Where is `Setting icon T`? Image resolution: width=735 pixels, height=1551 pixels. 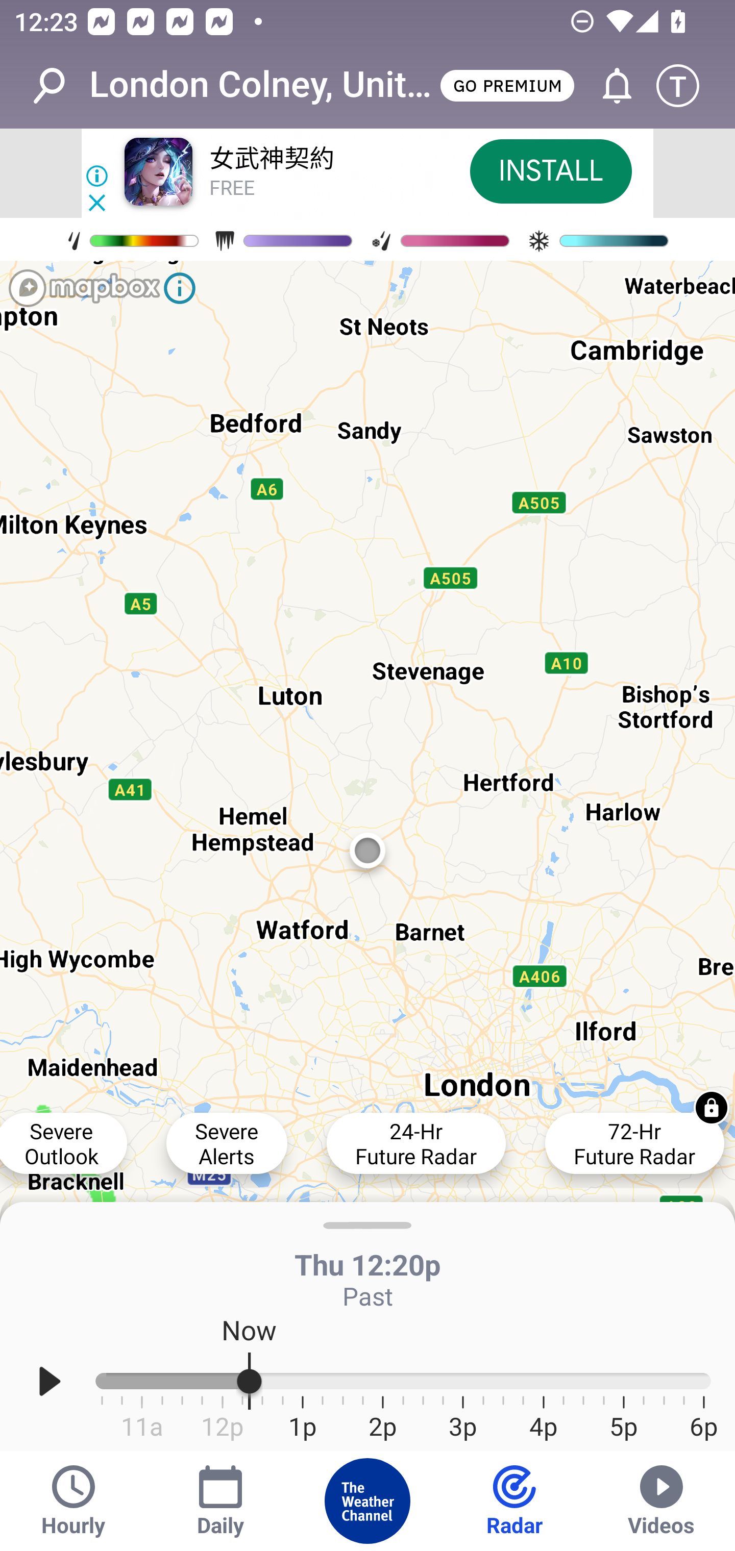
Setting icon T is located at coordinates (687, 86).